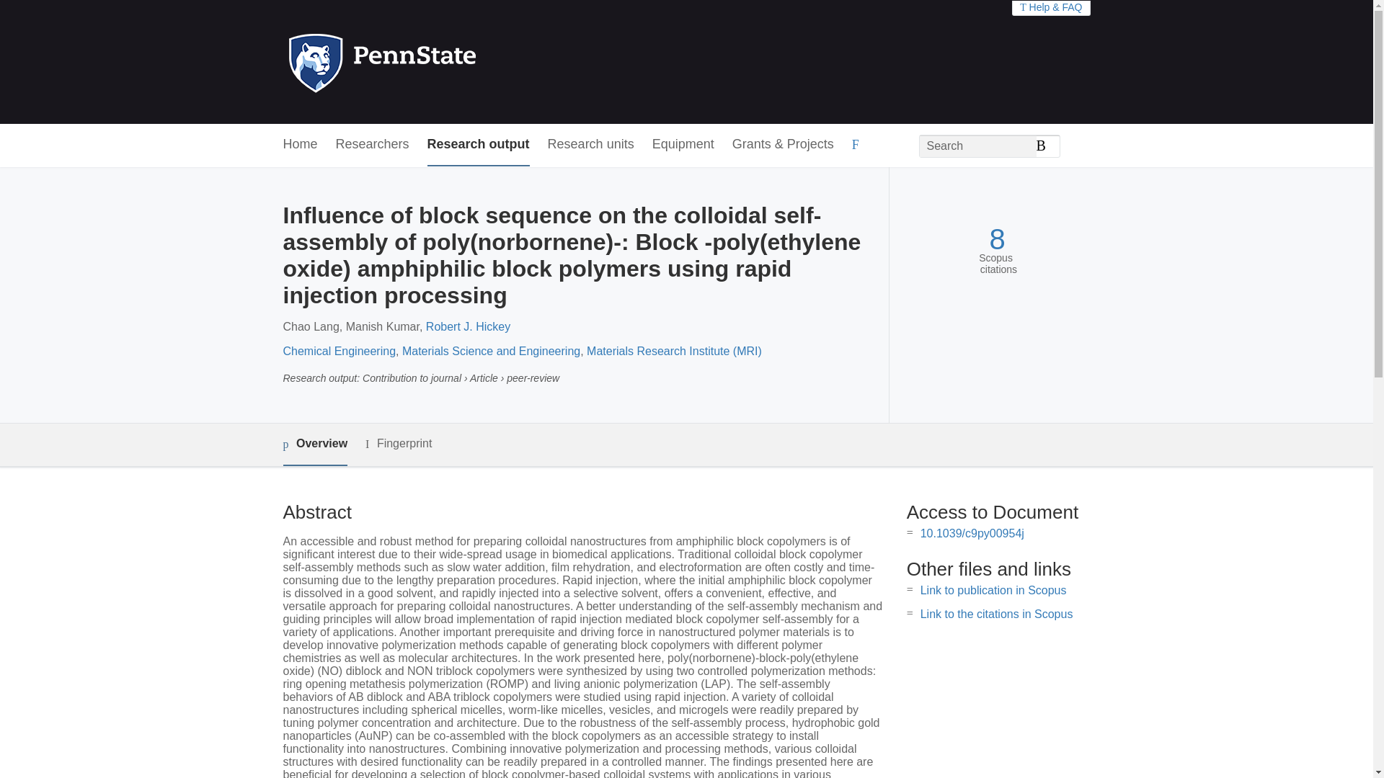 Image resolution: width=1384 pixels, height=778 pixels. What do you see at coordinates (398, 444) in the screenshot?
I see `Fingerprint` at bounding box center [398, 444].